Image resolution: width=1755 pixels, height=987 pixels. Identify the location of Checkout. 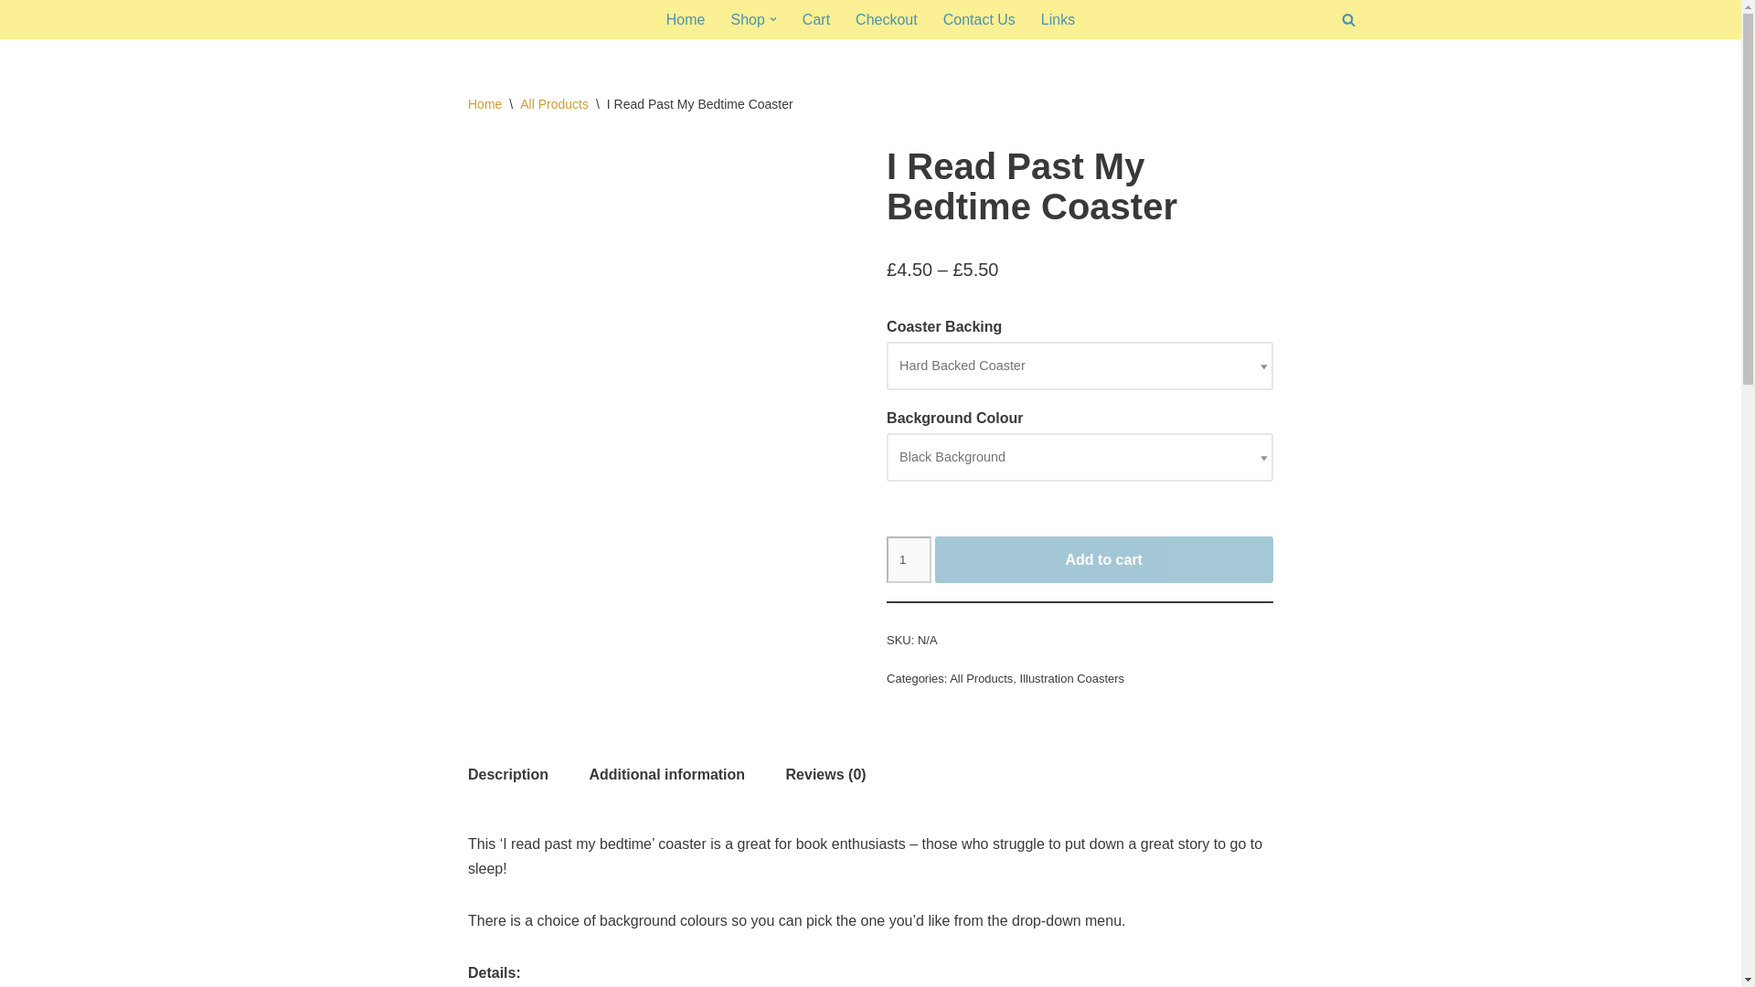
(887, 18).